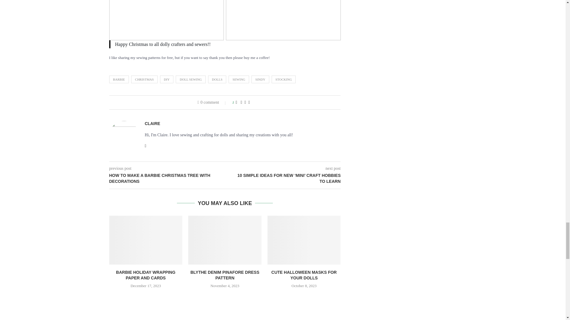 The height and width of the screenshot is (320, 570). I want to click on Author Claire, so click(152, 124).